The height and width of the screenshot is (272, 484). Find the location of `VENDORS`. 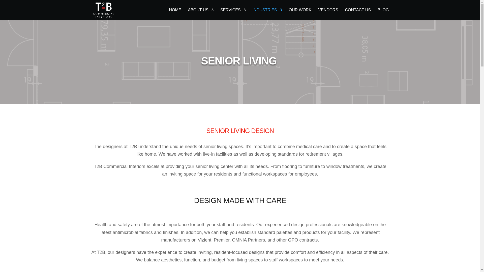

VENDORS is located at coordinates (328, 14).